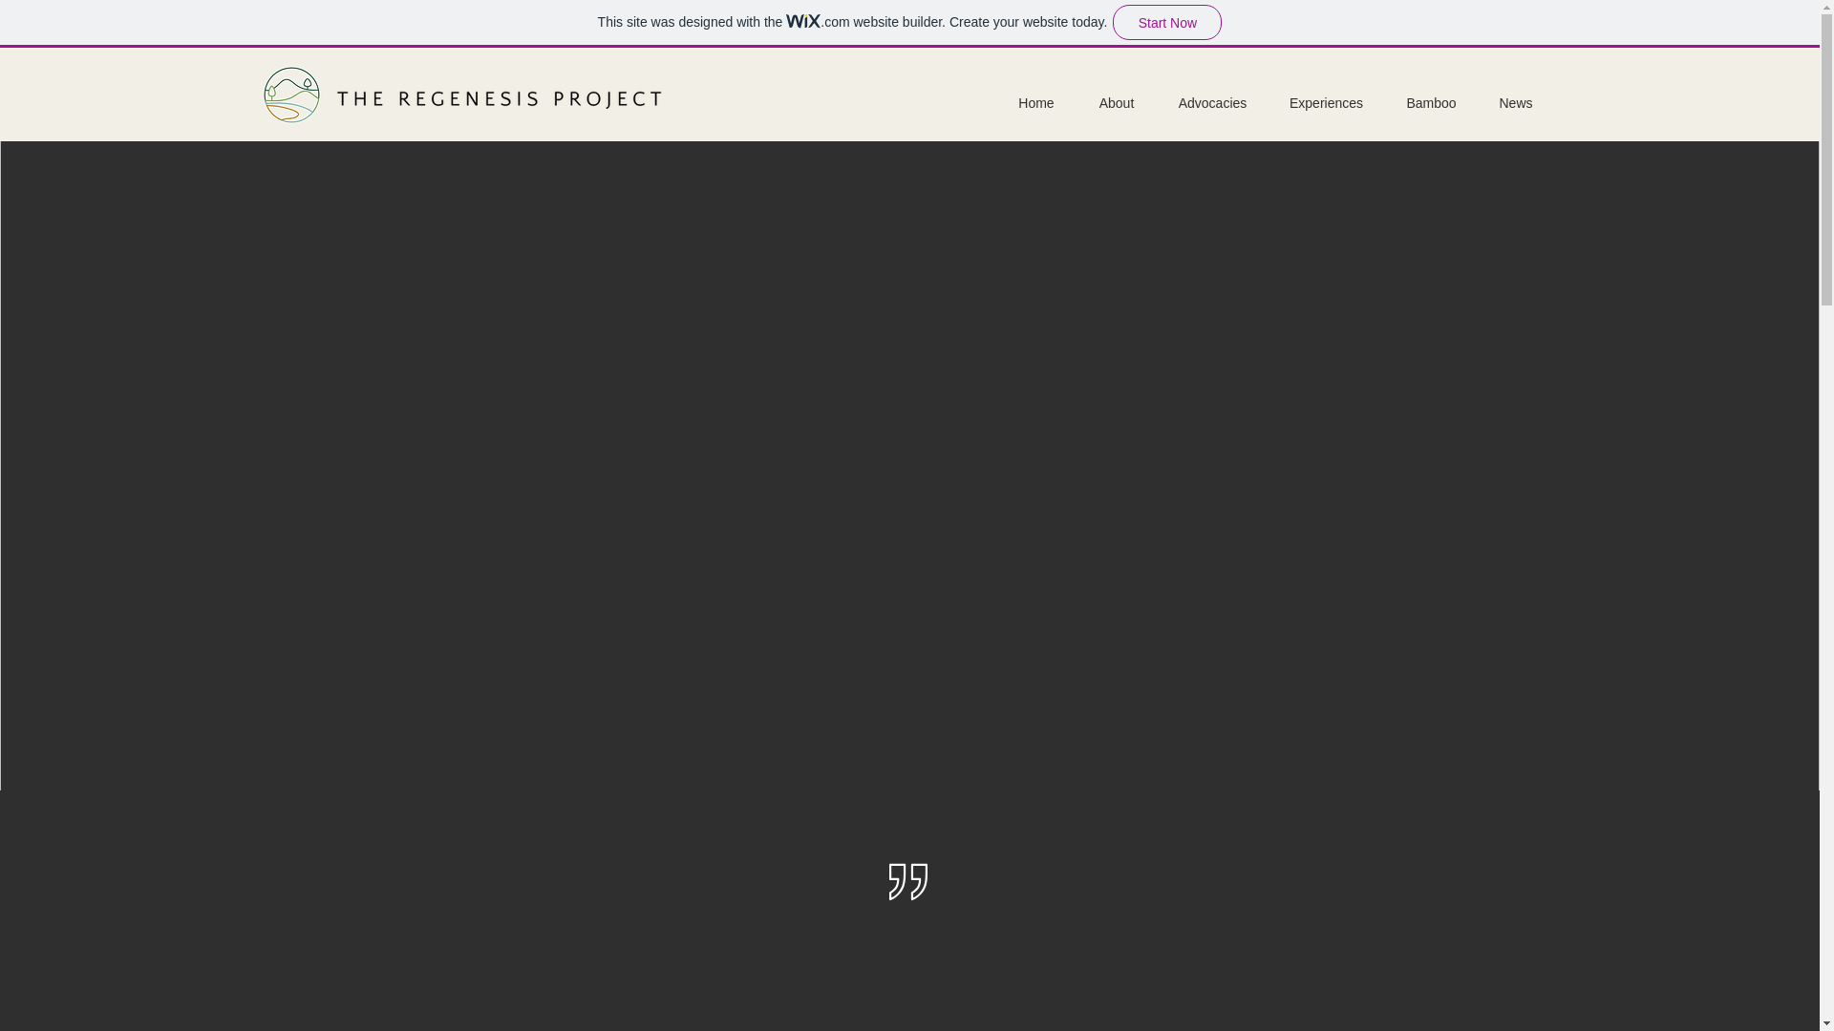 Image resolution: width=1834 pixels, height=1031 pixels. Describe the element at coordinates (1213, 103) in the screenshot. I see `Advocacies` at that location.